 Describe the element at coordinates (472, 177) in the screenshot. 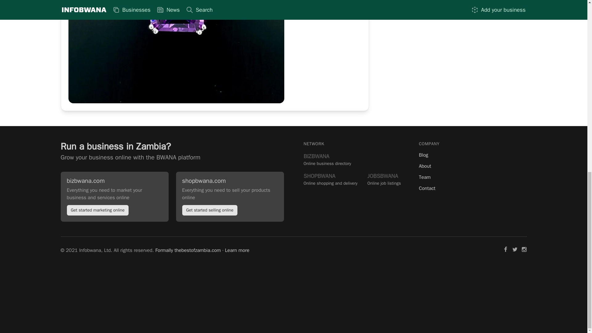

I see `About` at that location.